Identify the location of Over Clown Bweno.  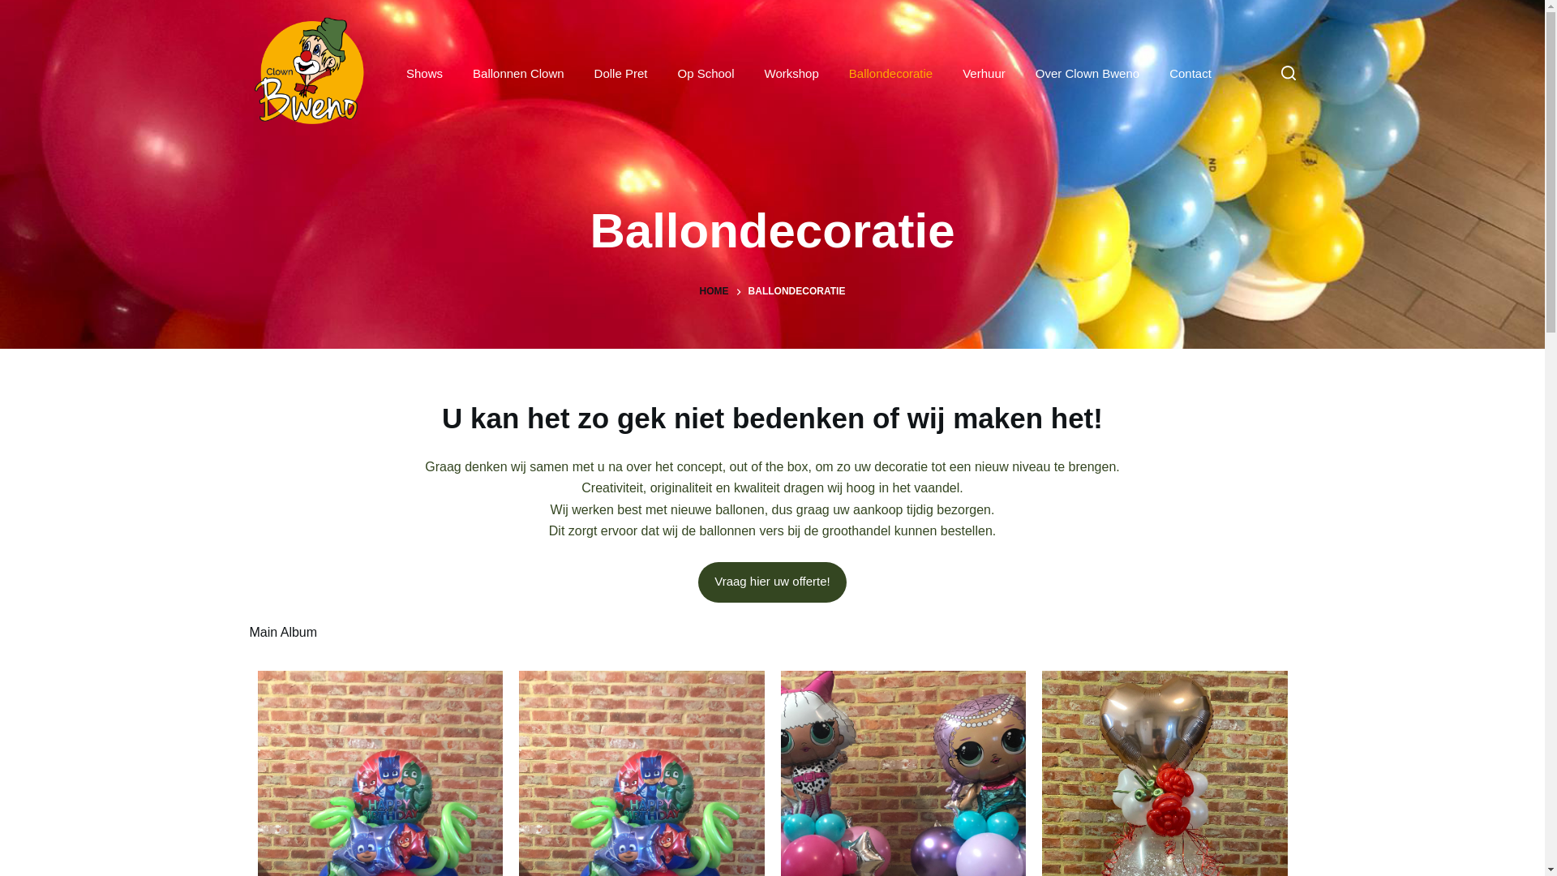
(1087, 73).